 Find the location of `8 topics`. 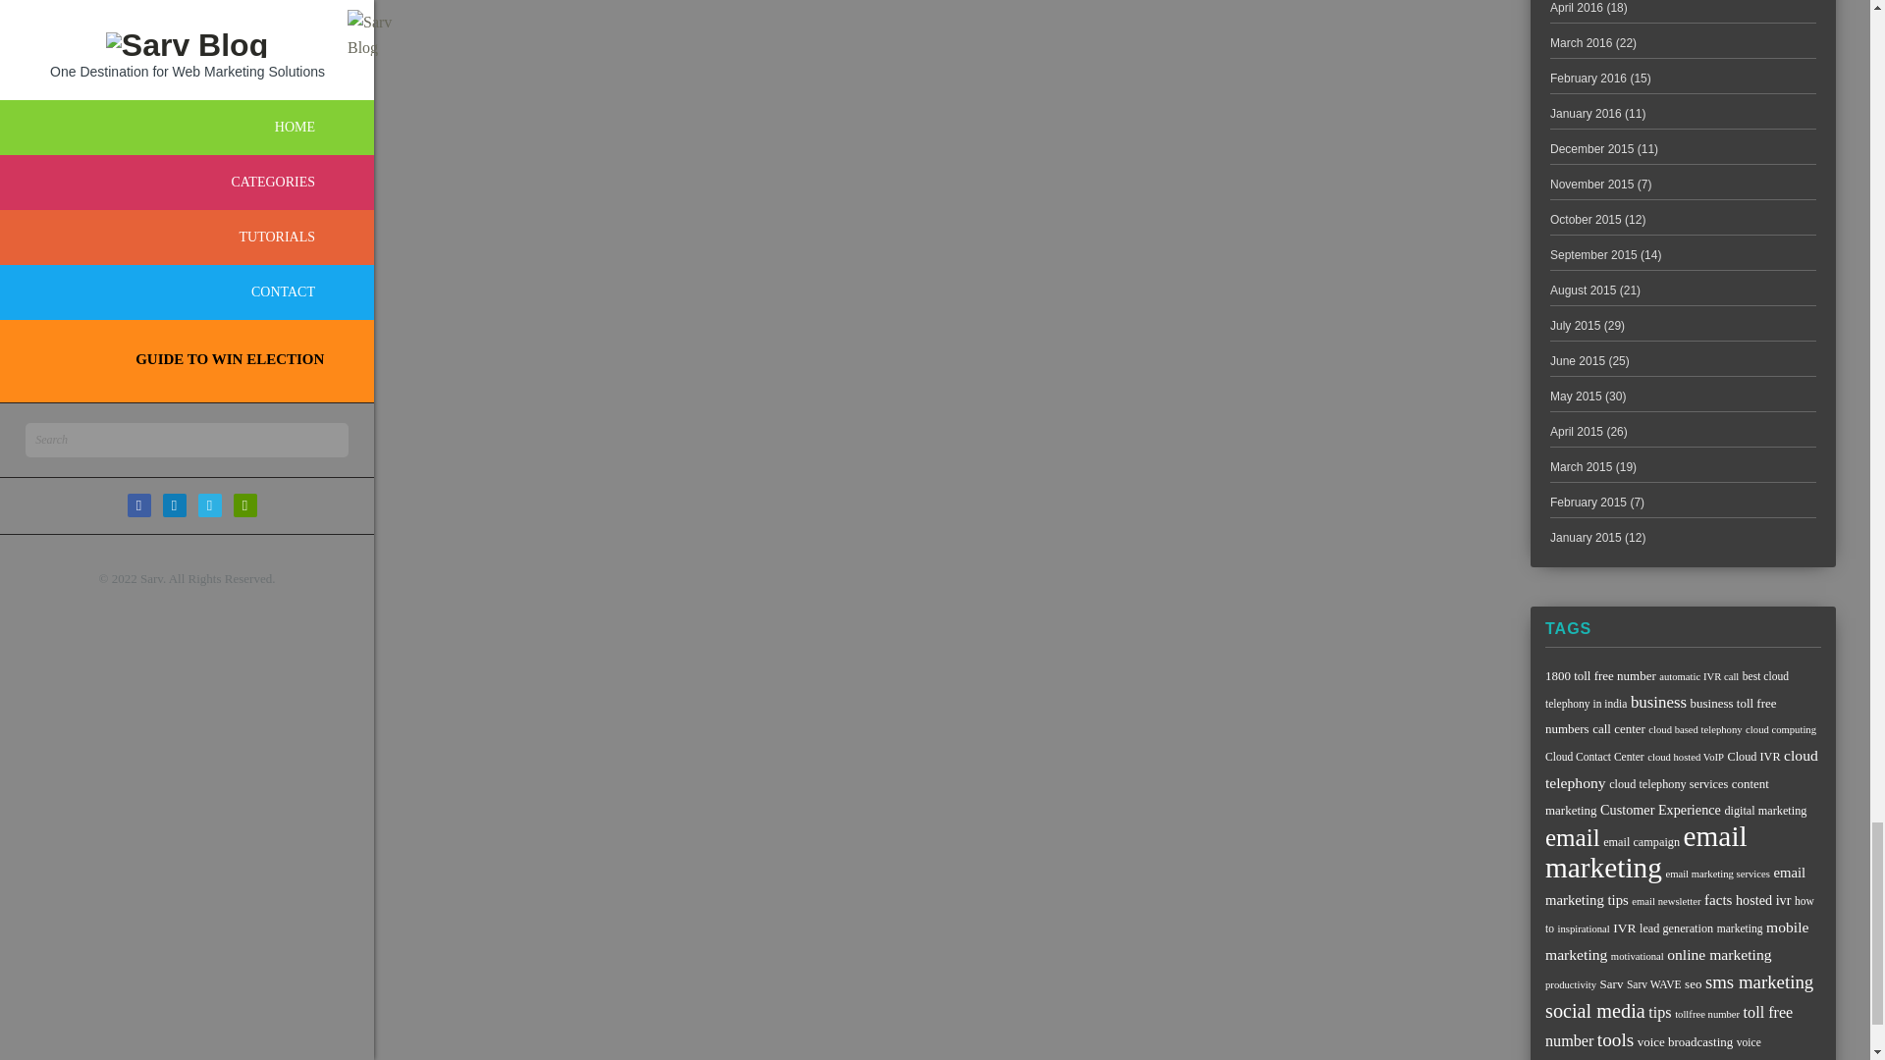

8 topics is located at coordinates (1695, 729).